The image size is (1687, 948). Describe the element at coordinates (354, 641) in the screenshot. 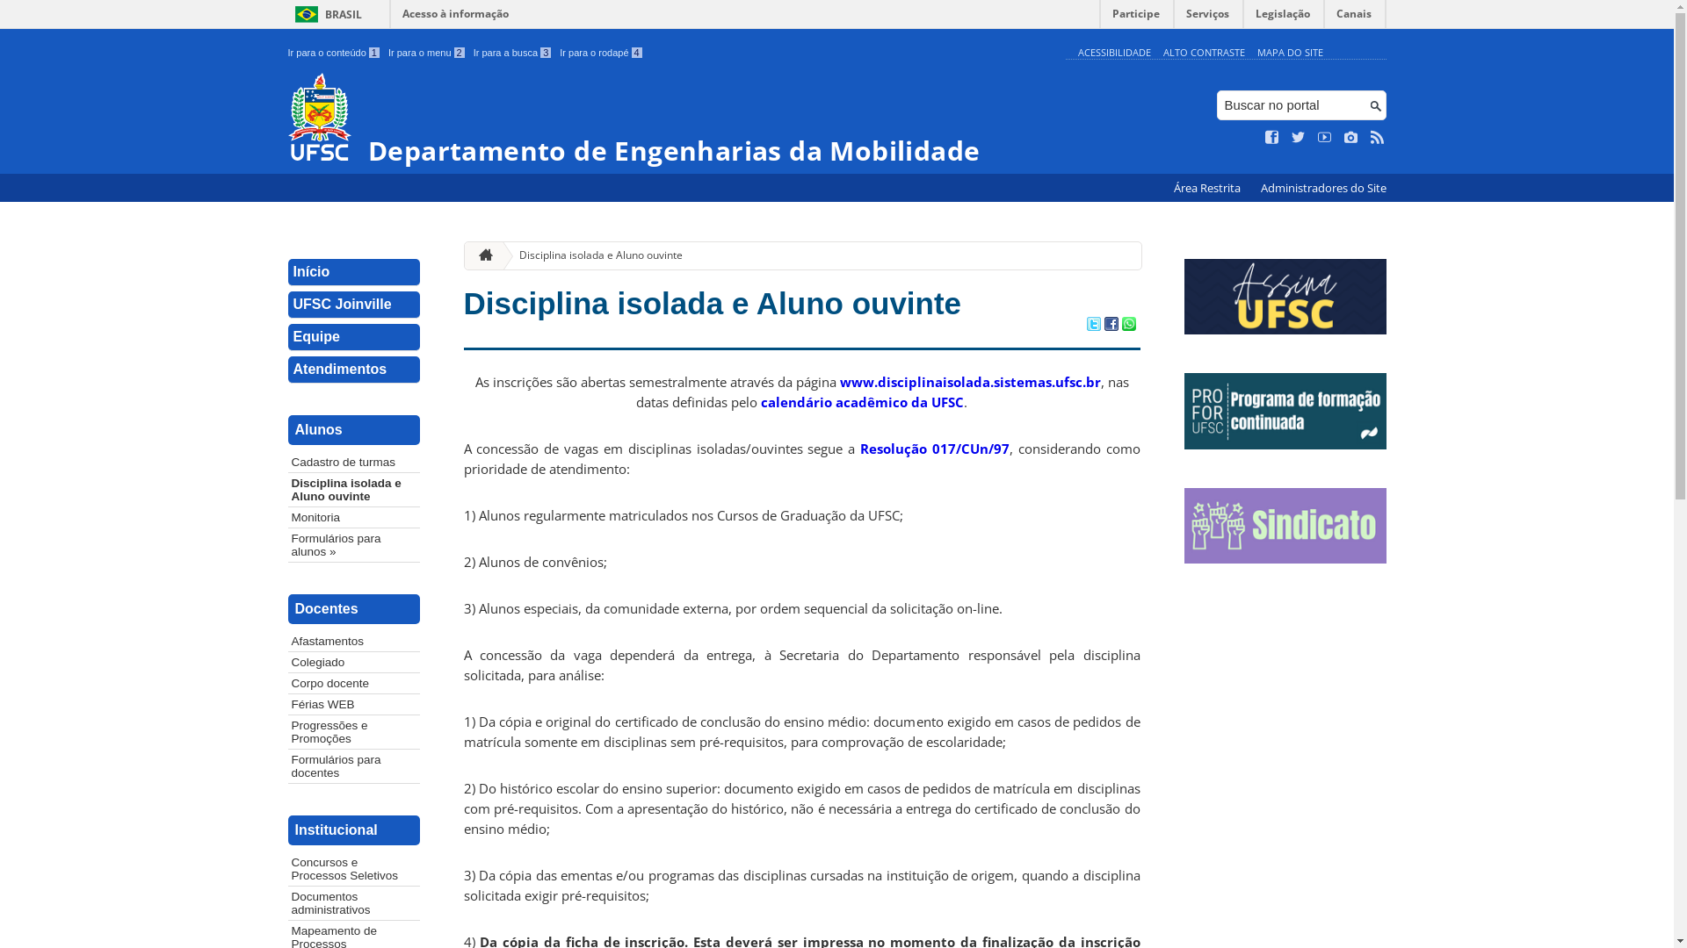

I see `Afastamentos` at that location.